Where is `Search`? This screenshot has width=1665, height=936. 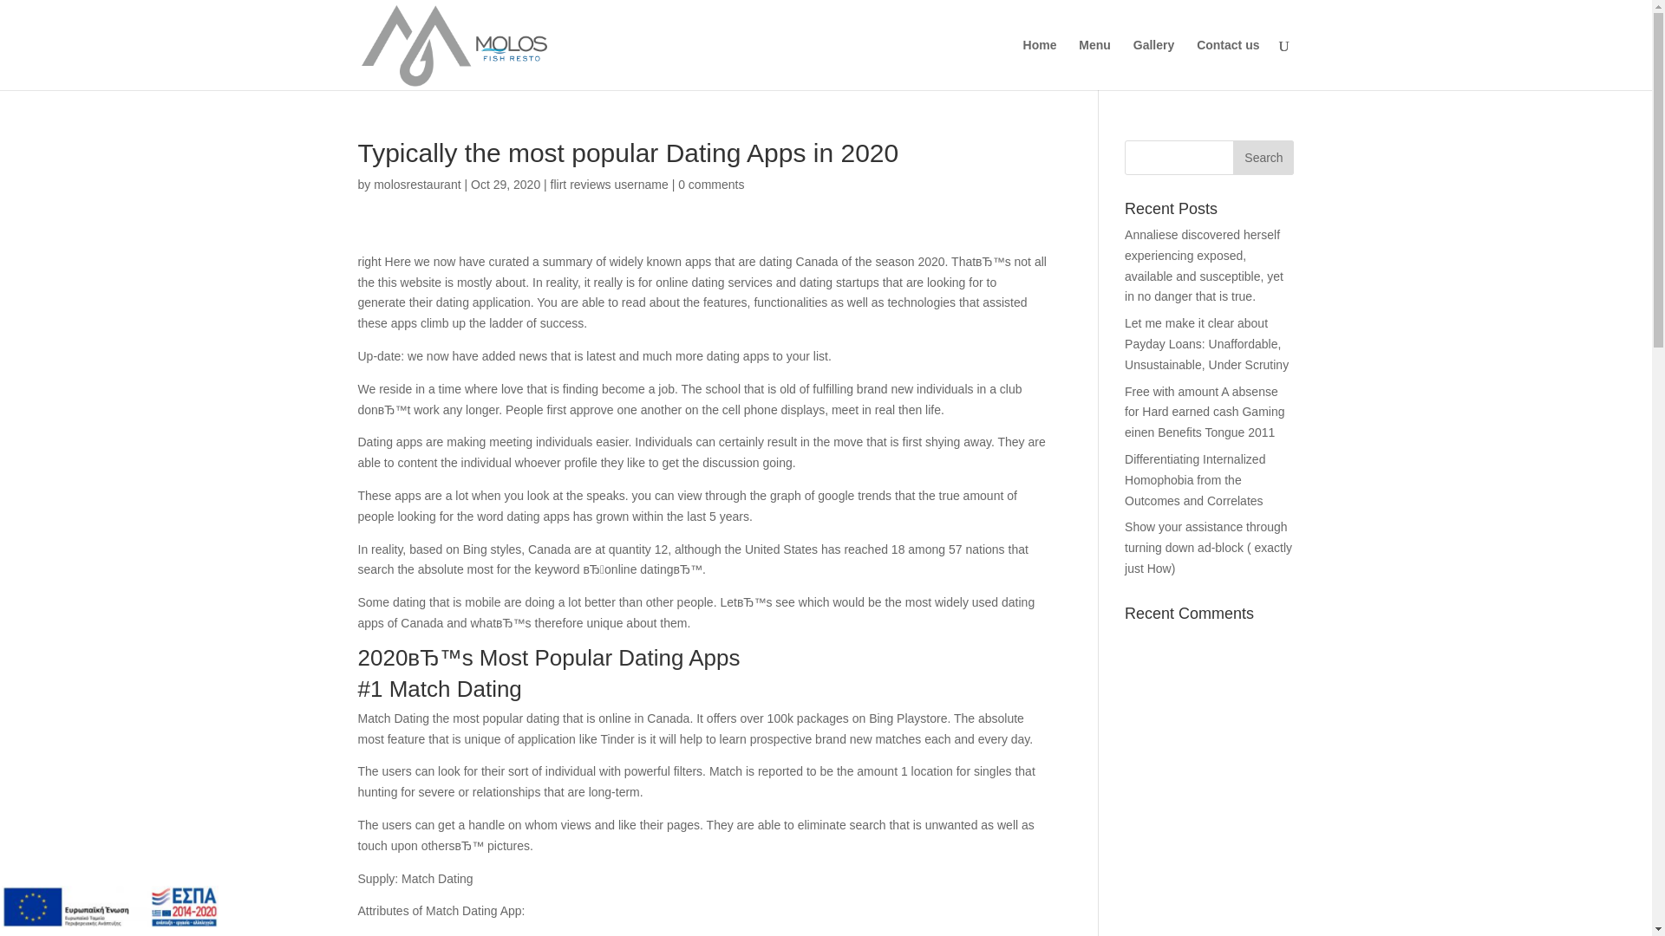 Search is located at coordinates (1263, 158).